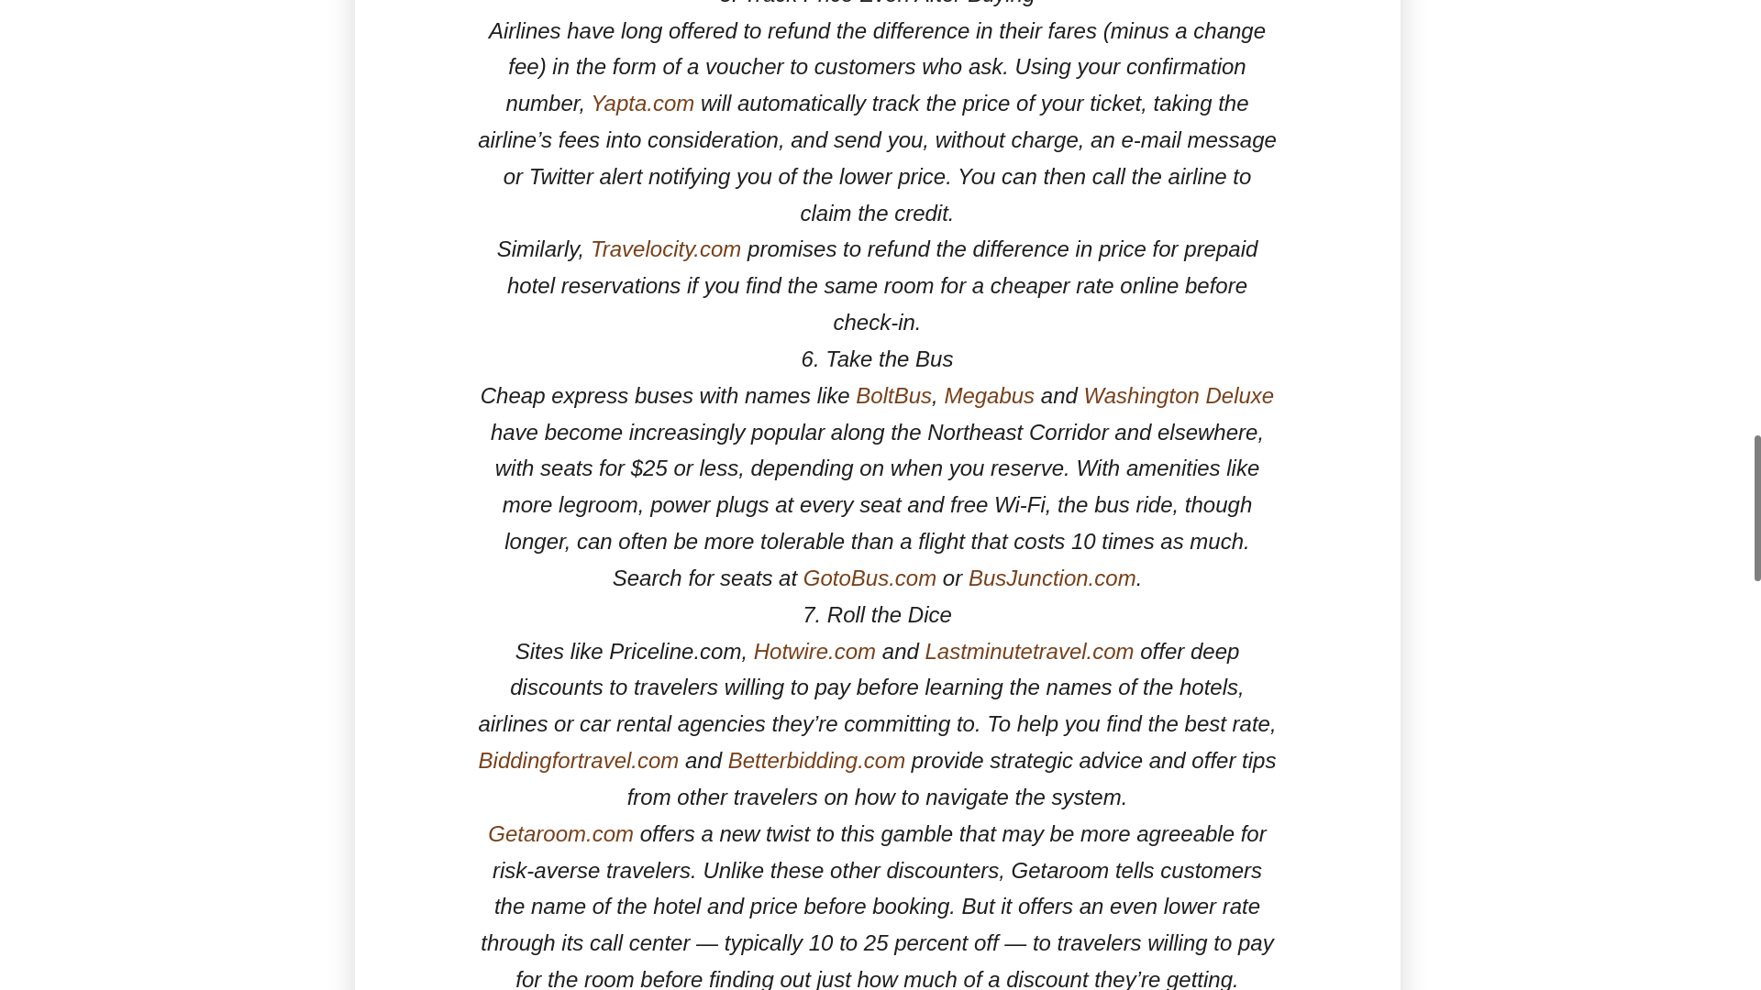 Image resolution: width=1761 pixels, height=990 pixels. Describe the element at coordinates (666, 249) in the screenshot. I see `Travelocity.com` at that location.